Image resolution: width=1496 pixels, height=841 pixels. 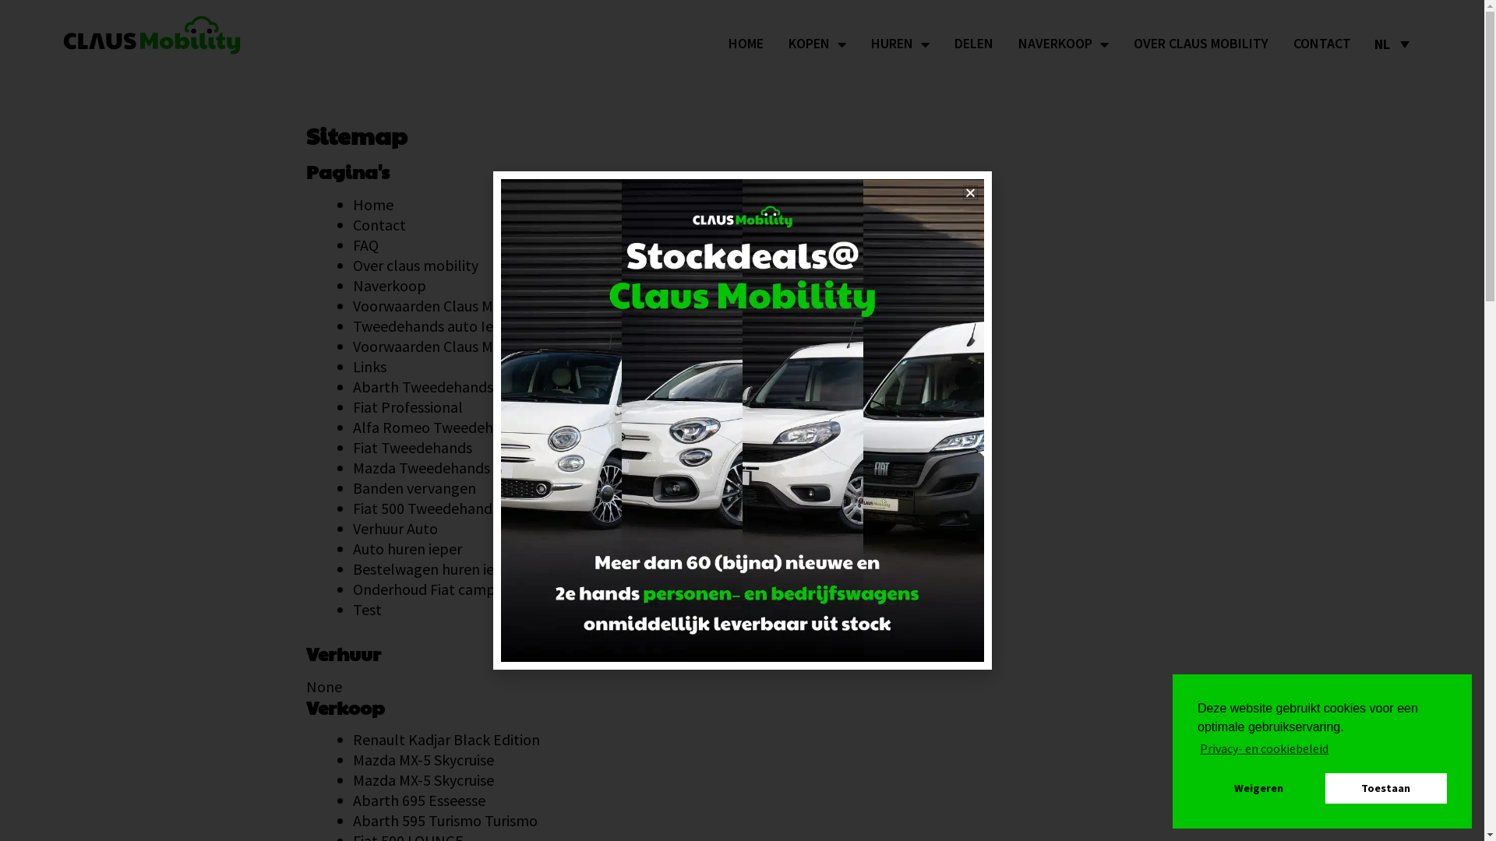 What do you see at coordinates (366, 609) in the screenshot?
I see `Test` at bounding box center [366, 609].